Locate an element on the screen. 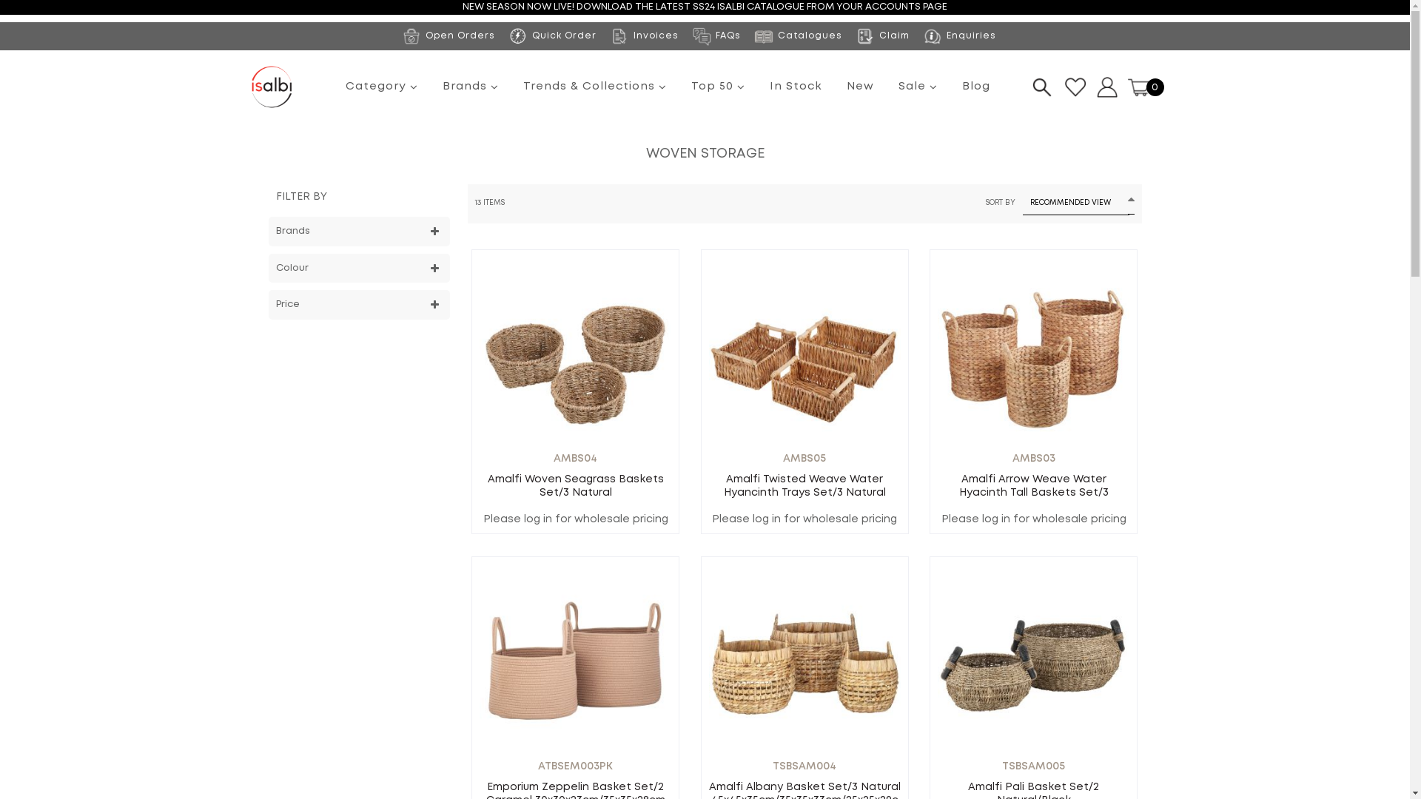  Set Descending Direction is located at coordinates (1131, 203).